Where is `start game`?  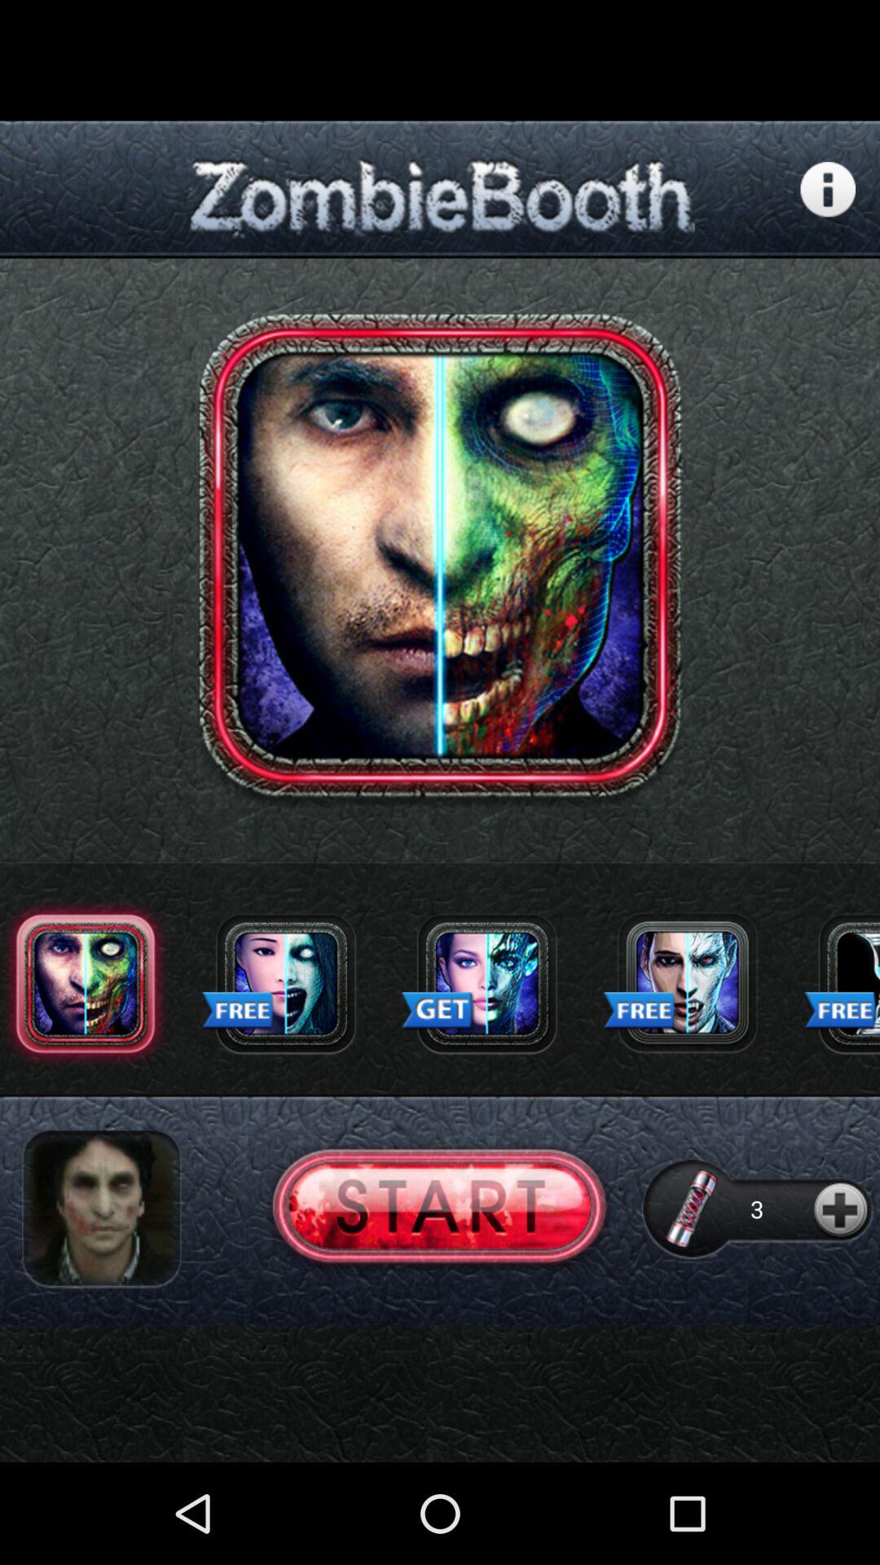 start game is located at coordinates (440, 1208).